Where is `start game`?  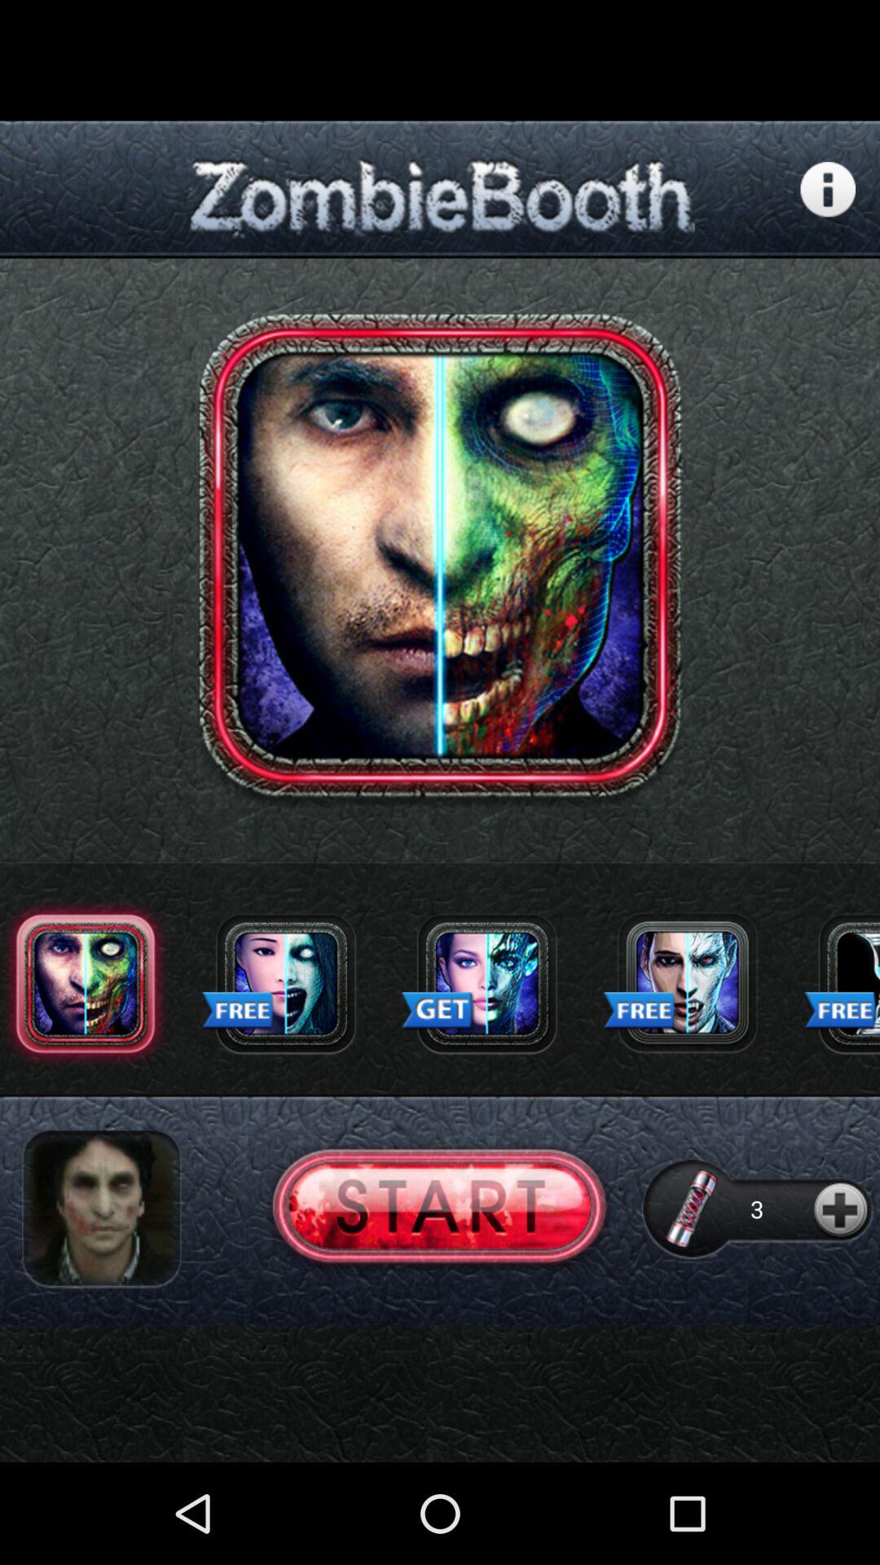 start game is located at coordinates (440, 1208).